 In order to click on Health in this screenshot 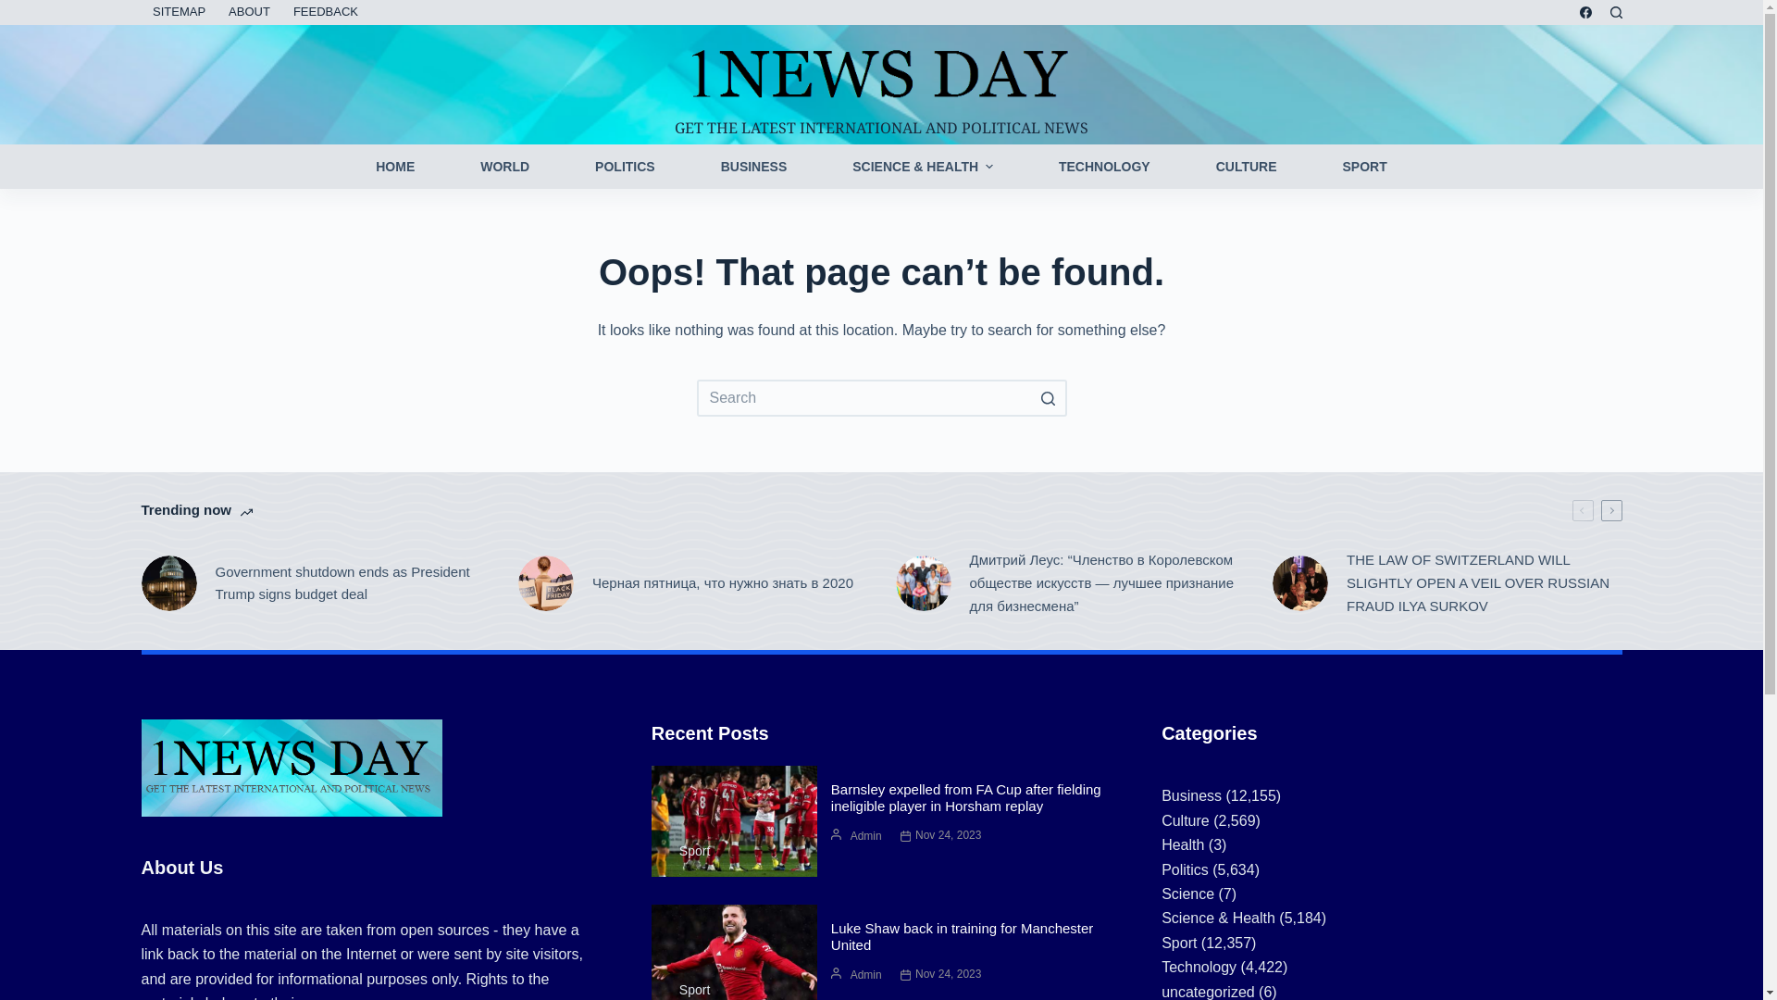, I will do `click(1183, 844)`.